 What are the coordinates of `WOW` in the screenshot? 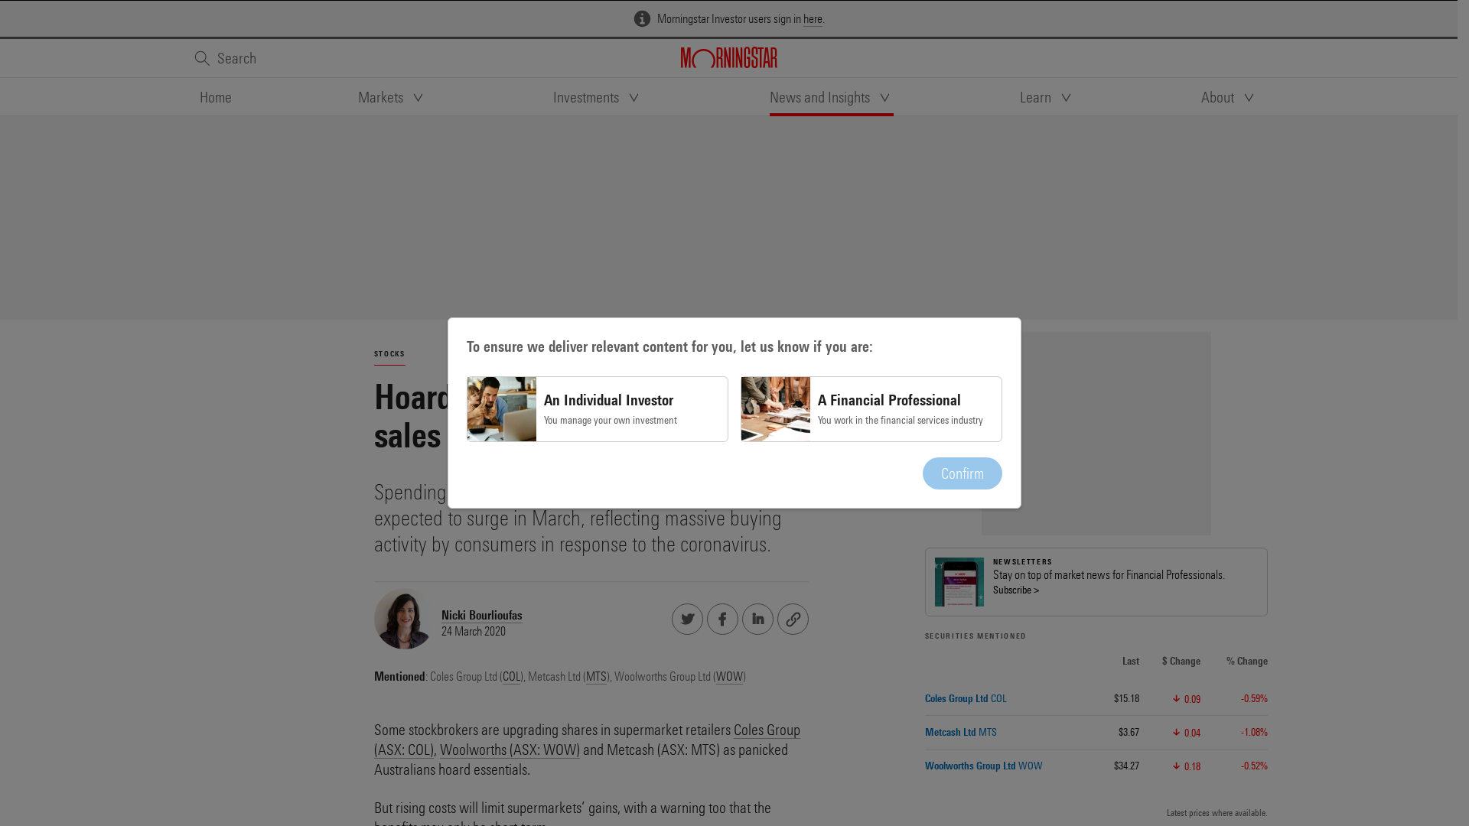 It's located at (730, 677).